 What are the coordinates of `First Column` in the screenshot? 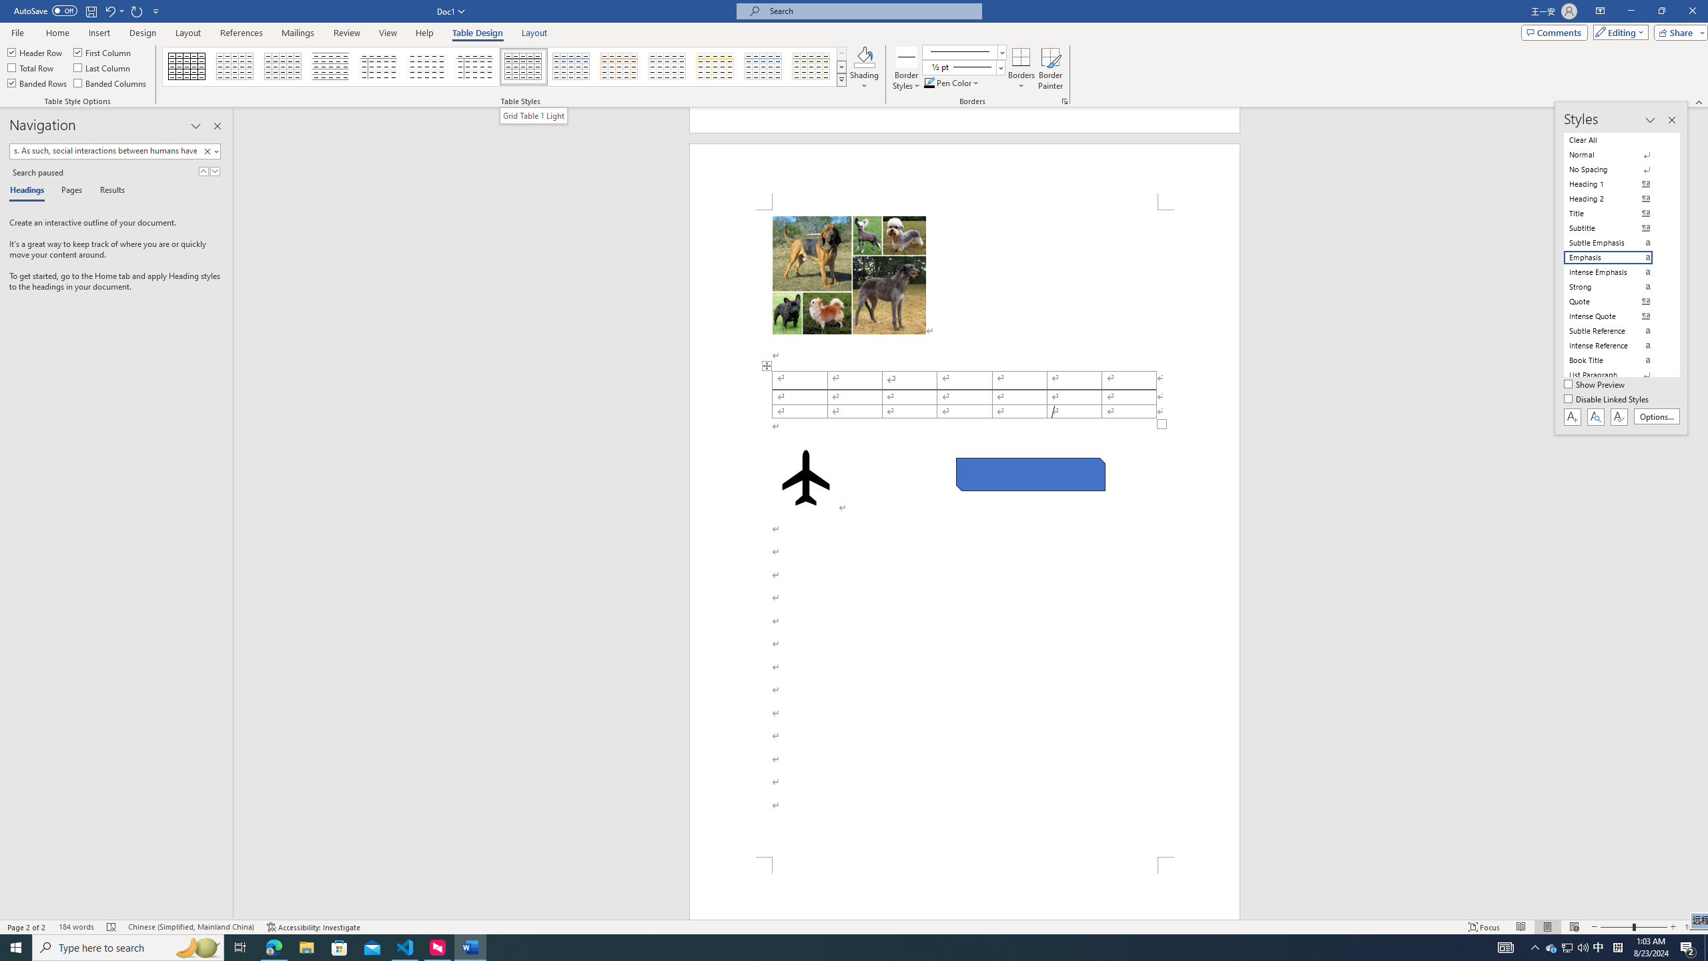 It's located at (103, 52).